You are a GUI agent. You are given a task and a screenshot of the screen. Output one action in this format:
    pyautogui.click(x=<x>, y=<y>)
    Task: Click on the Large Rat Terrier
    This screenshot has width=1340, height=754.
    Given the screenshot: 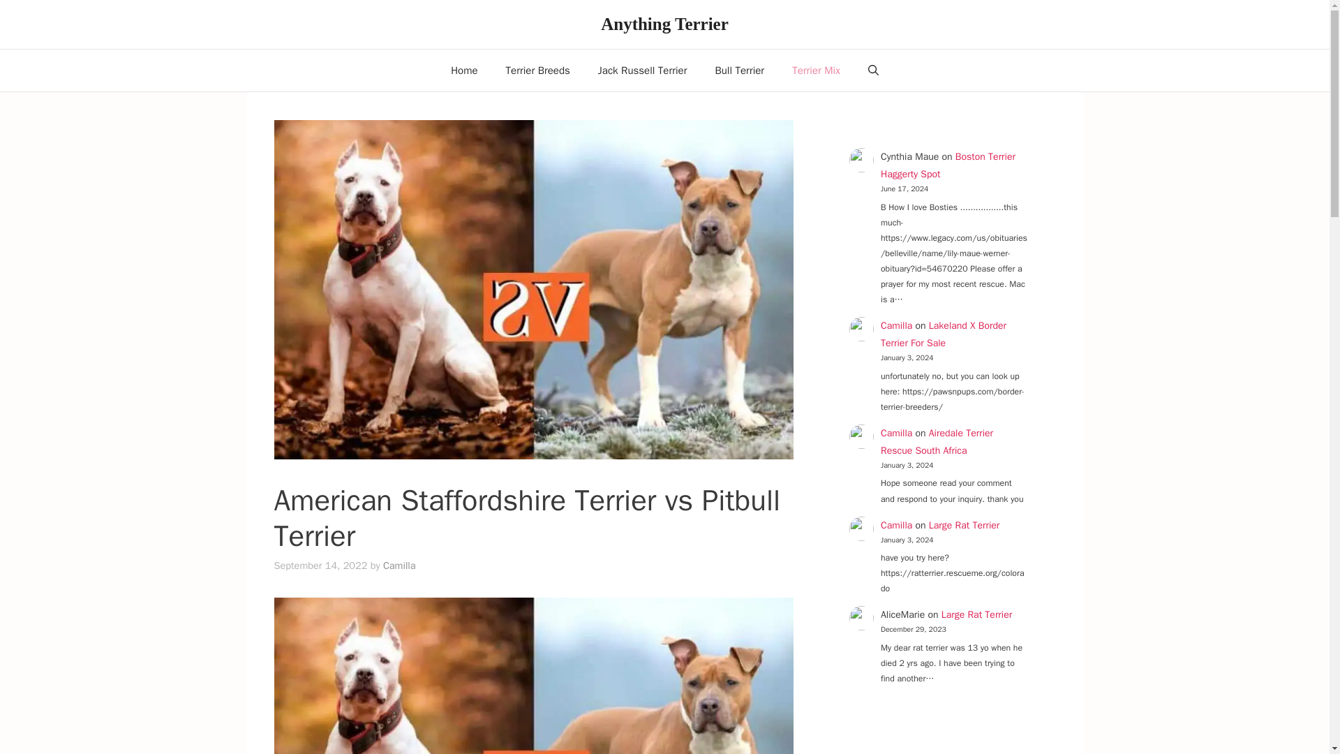 What is the action you would take?
    pyautogui.click(x=964, y=525)
    